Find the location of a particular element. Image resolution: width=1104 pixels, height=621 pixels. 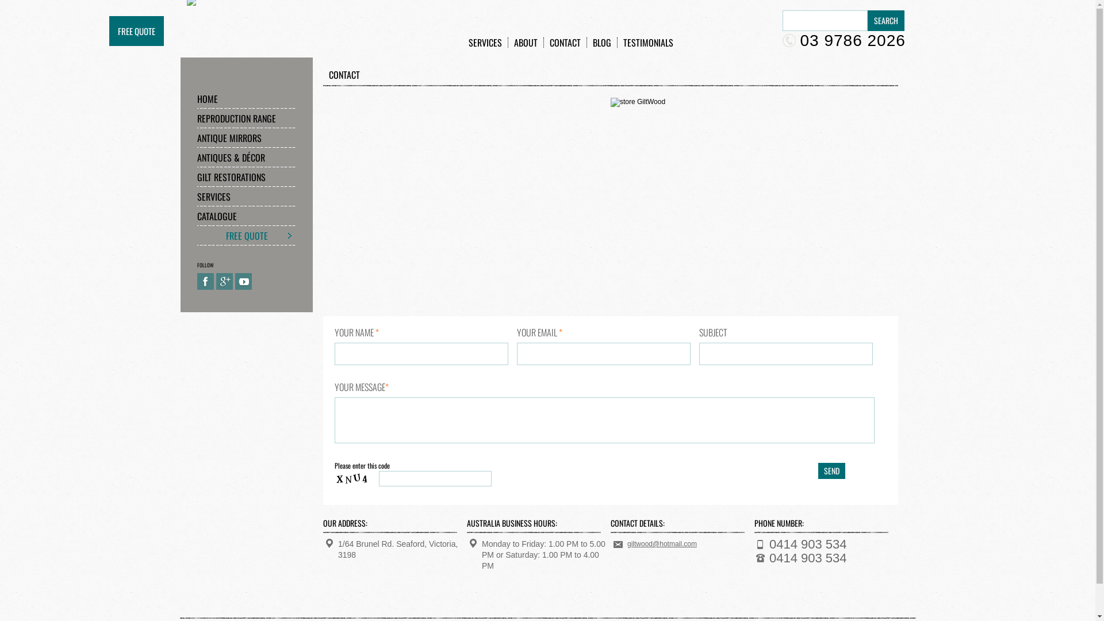

GILT RESTORATIONS is located at coordinates (247, 177).